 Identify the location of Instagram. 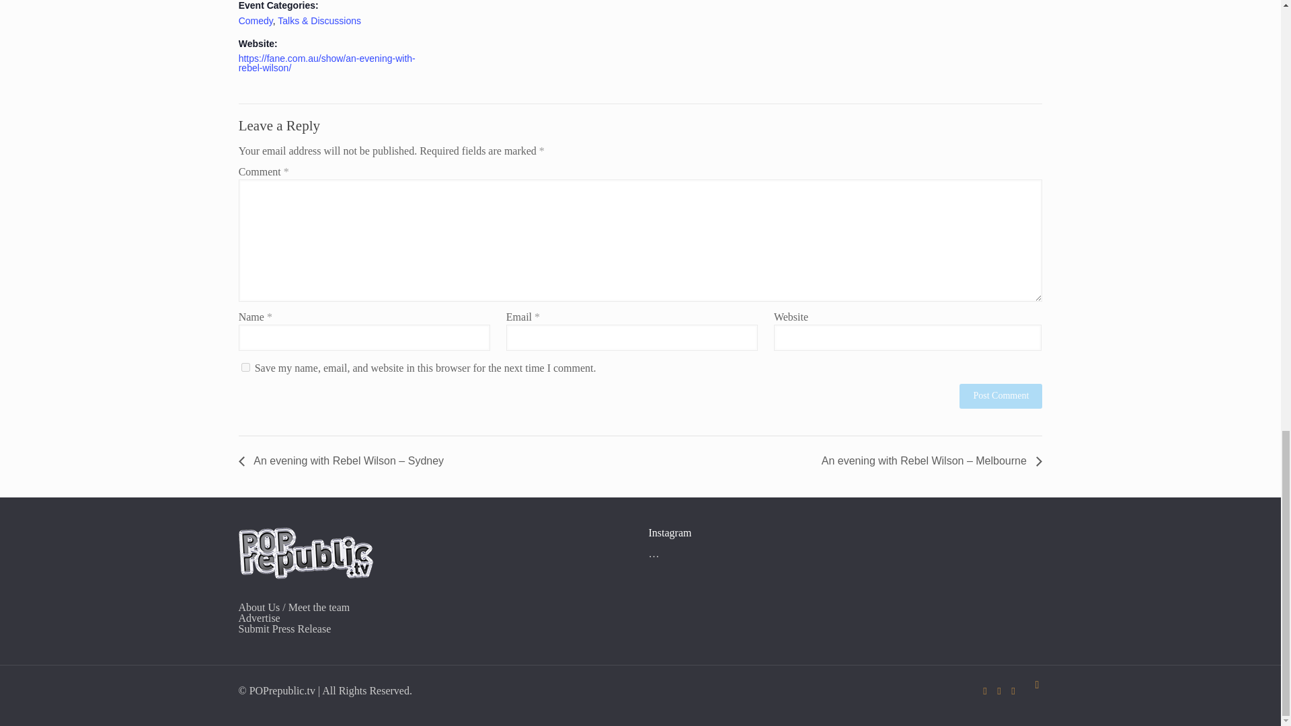
(1013, 690).